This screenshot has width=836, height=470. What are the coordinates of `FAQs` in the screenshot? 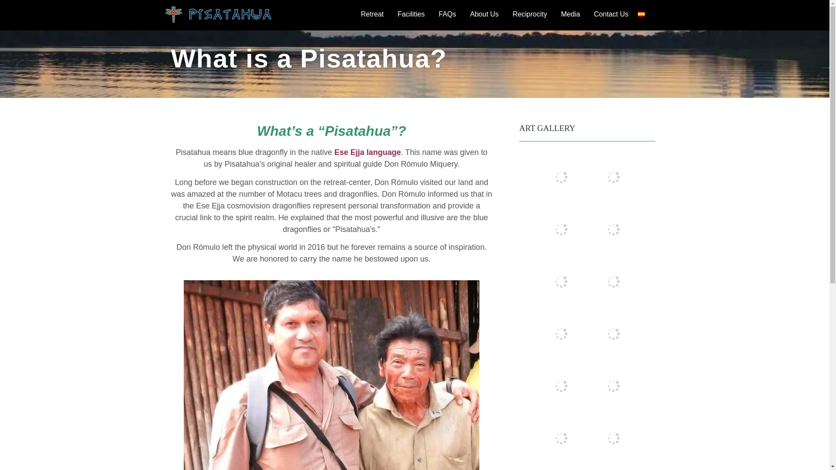 It's located at (449, 13).